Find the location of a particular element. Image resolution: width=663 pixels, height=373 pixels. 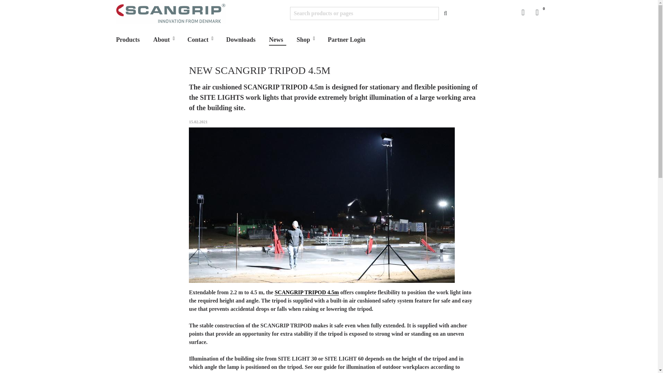

About is located at coordinates (163, 38).